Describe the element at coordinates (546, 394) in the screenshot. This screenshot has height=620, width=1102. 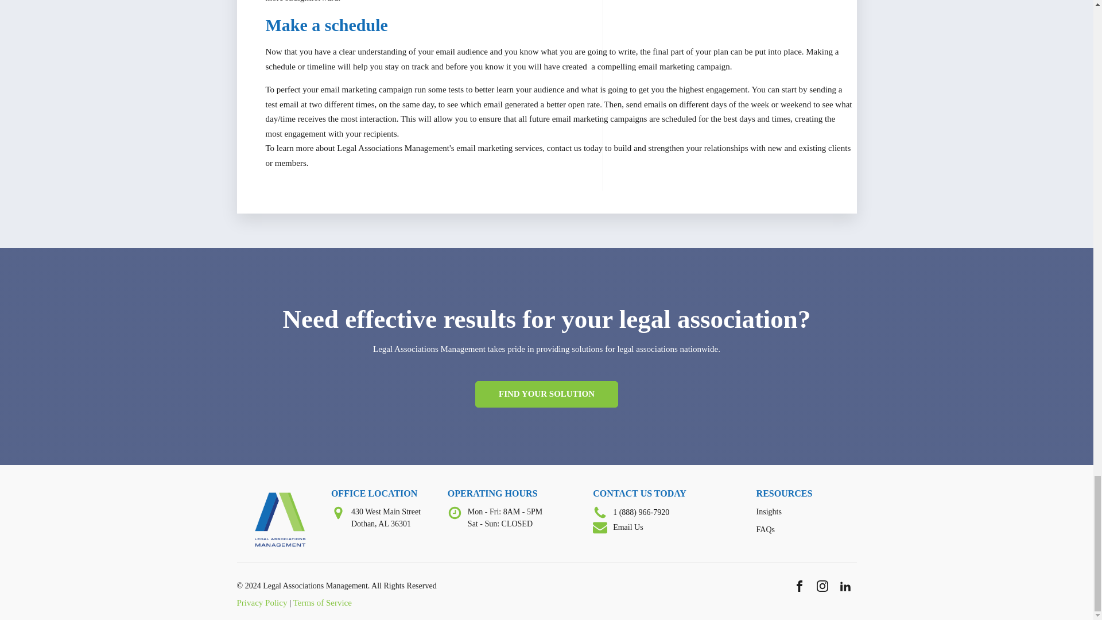
I see `FIND YOUR SOLUTION` at that location.